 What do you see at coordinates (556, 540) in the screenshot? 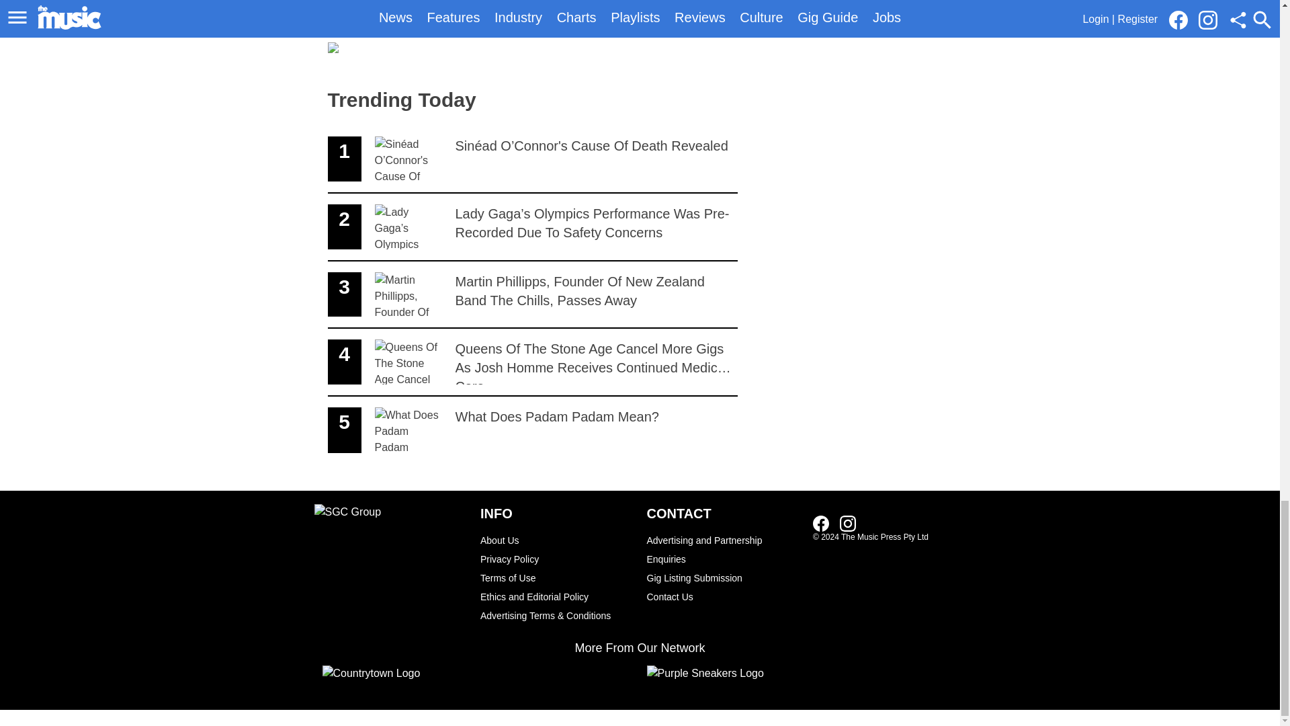
I see `About Us` at bounding box center [556, 540].